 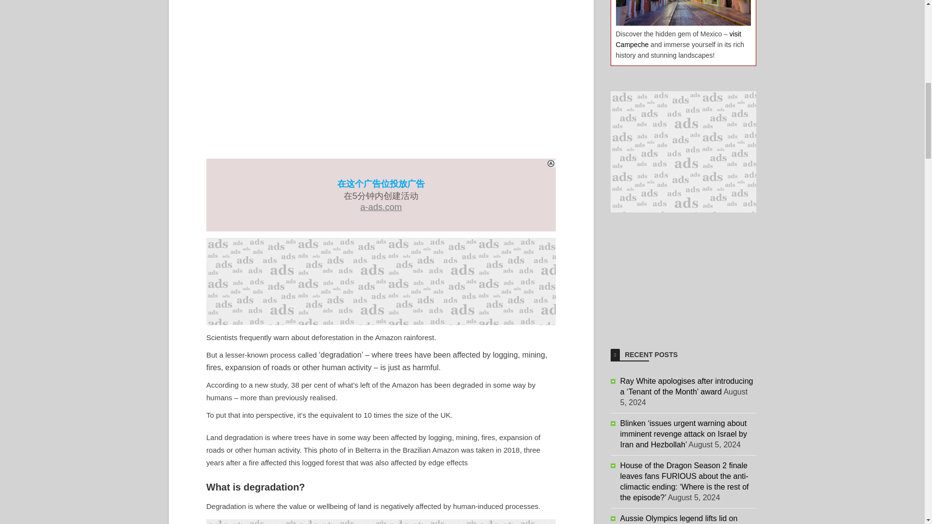 I want to click on visit Campeche, so click(x=678, y=39).